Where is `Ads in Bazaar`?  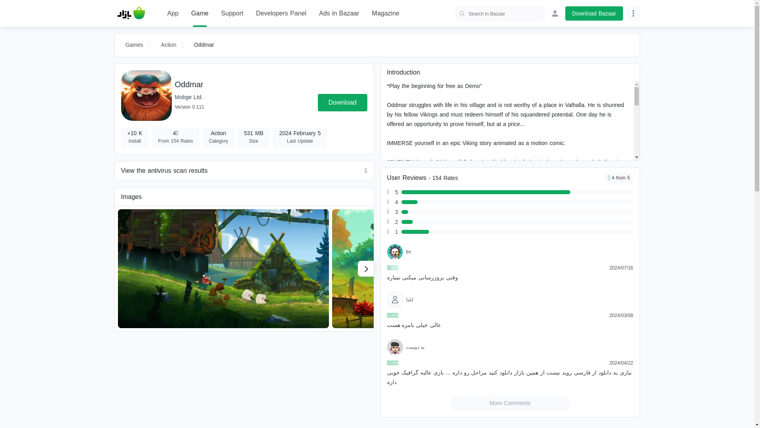 Ads in Bazaar is located at coordinates (339, 13).